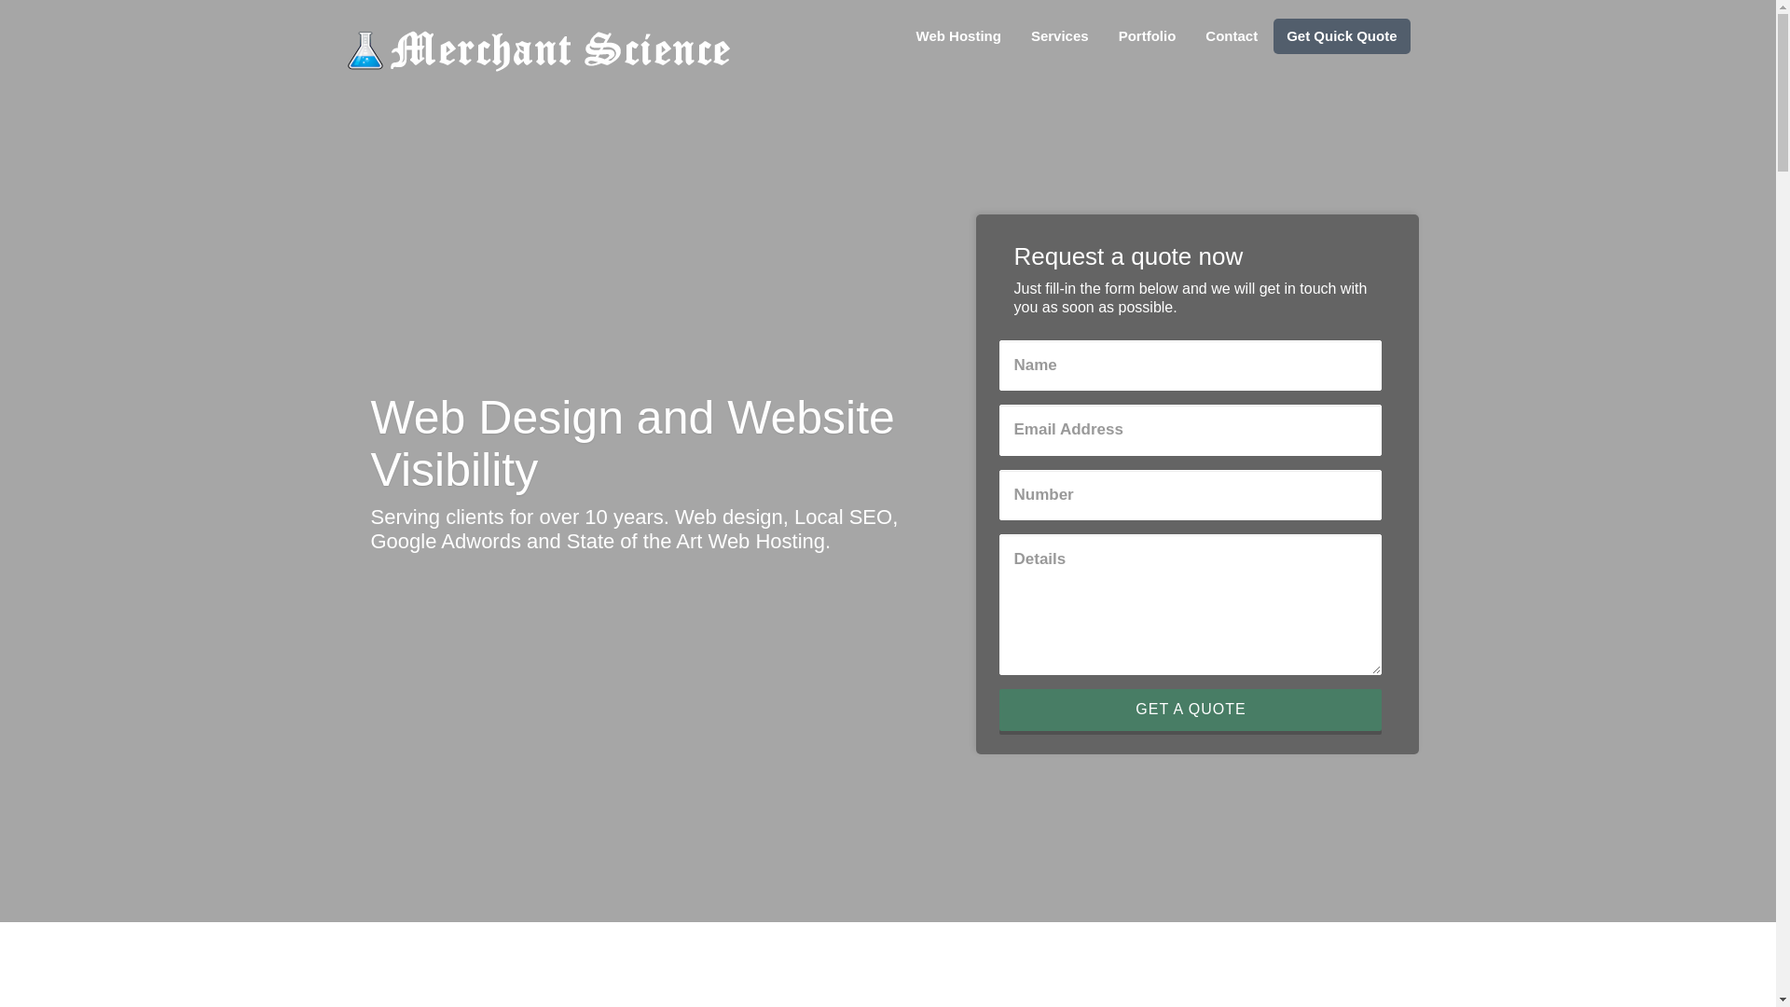 This screenshot has height=1007, width=1790. I want to click on Get Quick Quote, so click(1341, 36).